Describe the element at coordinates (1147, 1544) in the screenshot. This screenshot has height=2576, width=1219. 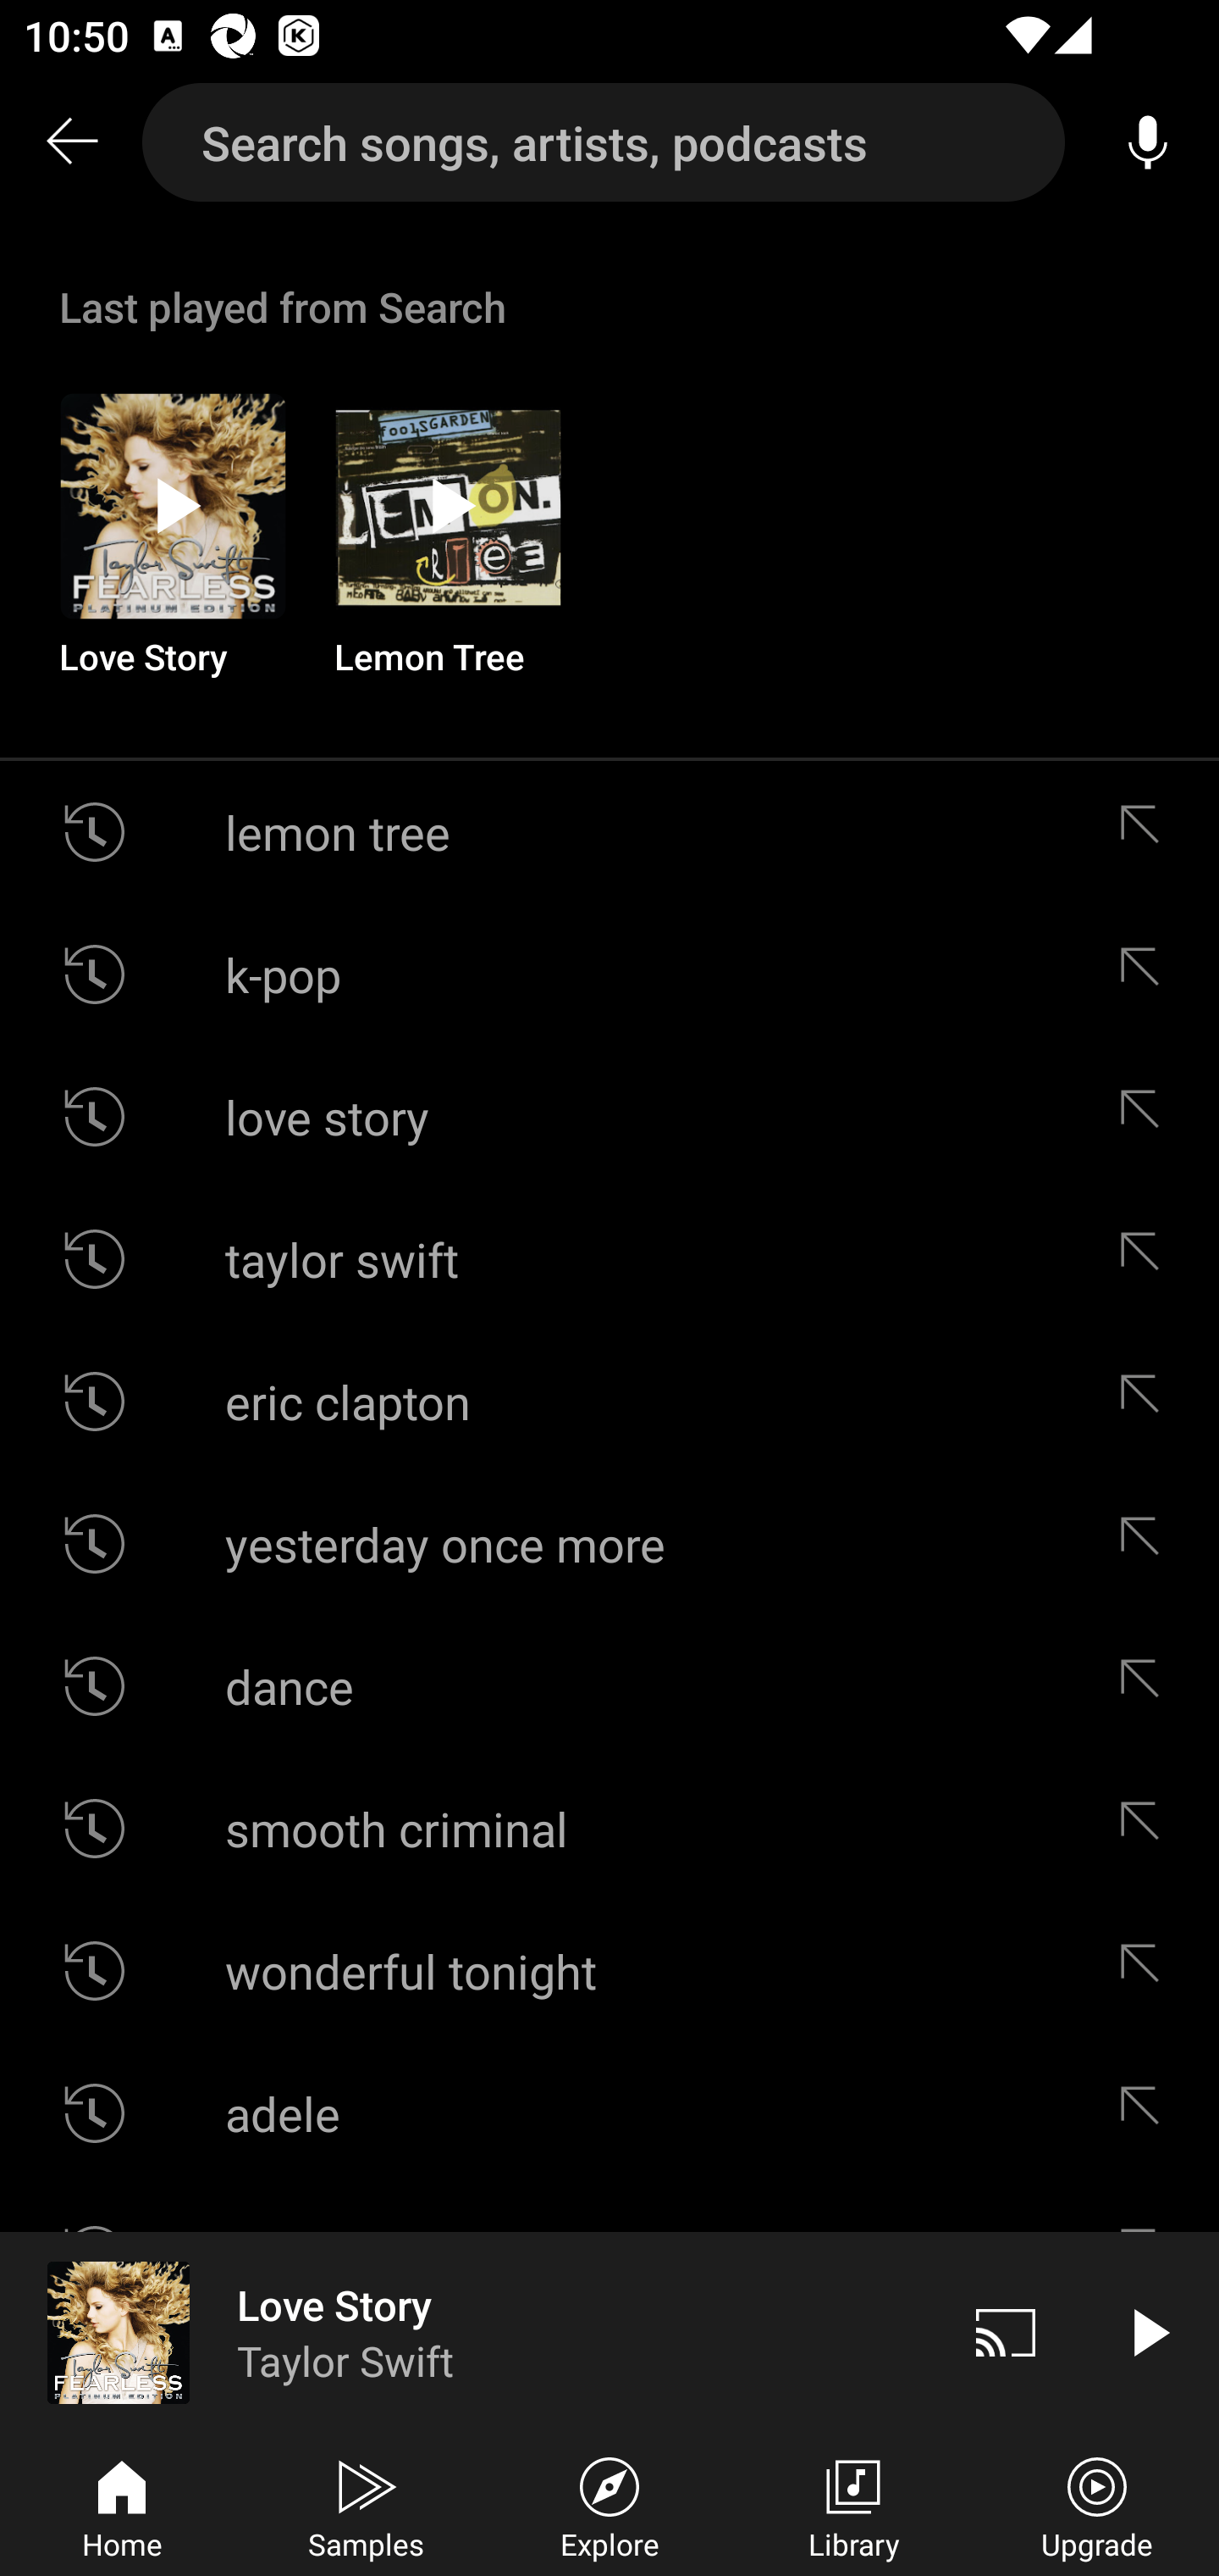
I see `Edit suggestion yesterday once more` at that location.